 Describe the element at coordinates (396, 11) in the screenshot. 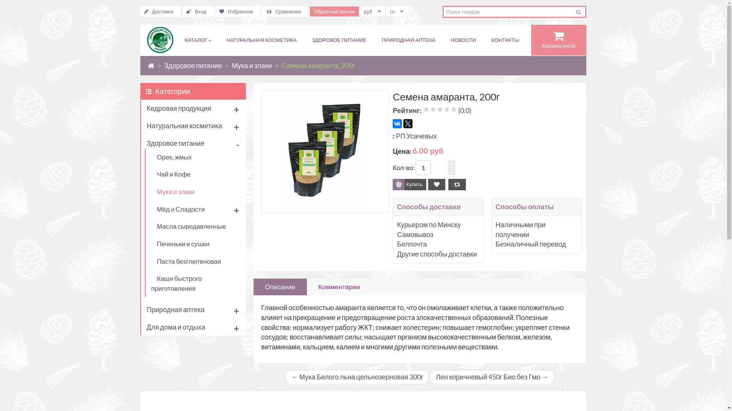

I see `ru    ` at that location.